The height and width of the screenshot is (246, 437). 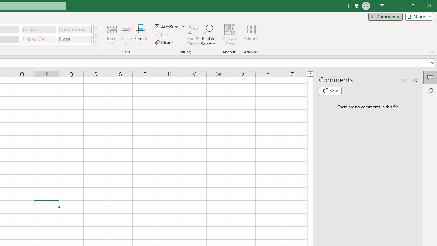 I want to click on Row up, so click(x=96, y=27).